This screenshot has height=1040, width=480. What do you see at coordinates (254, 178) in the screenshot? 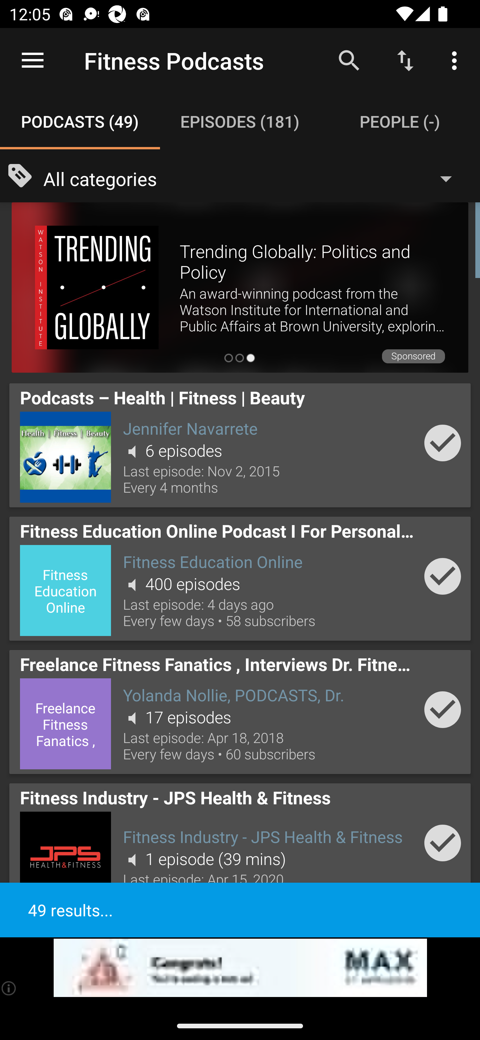
I see `All categories` at bounding box center [254, 178].